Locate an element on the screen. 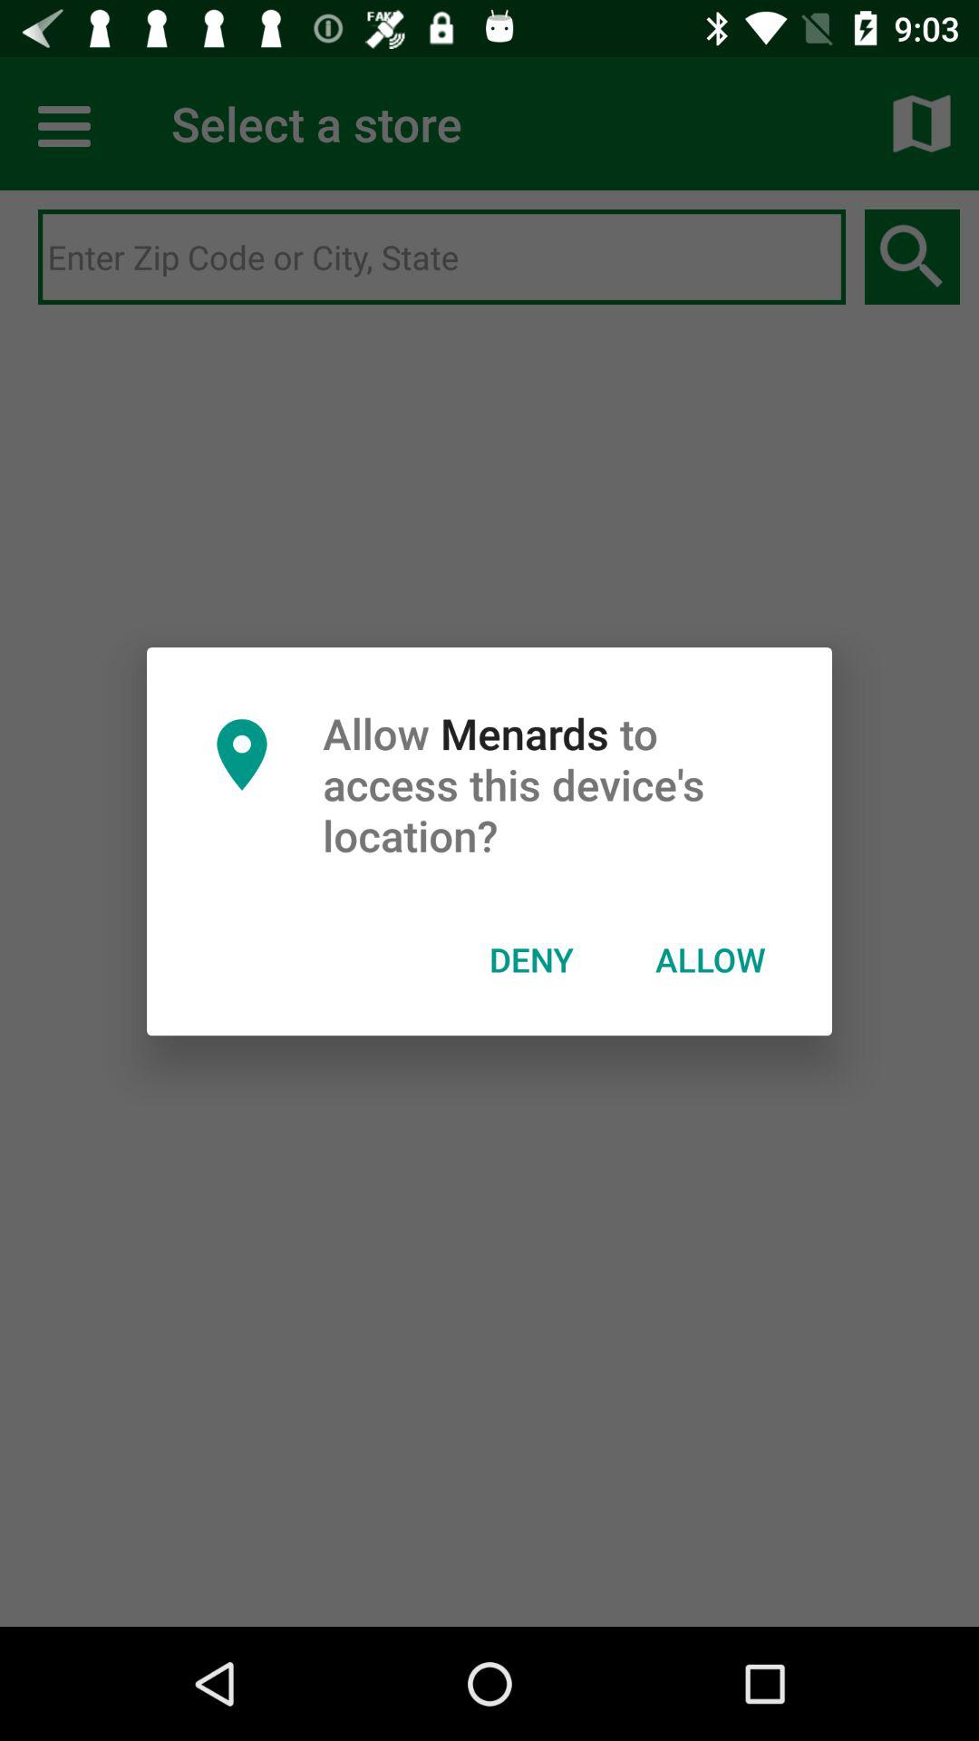 The height and width of the screenshot is (1741, 979). go to customize is located at coordinates (67, 123).